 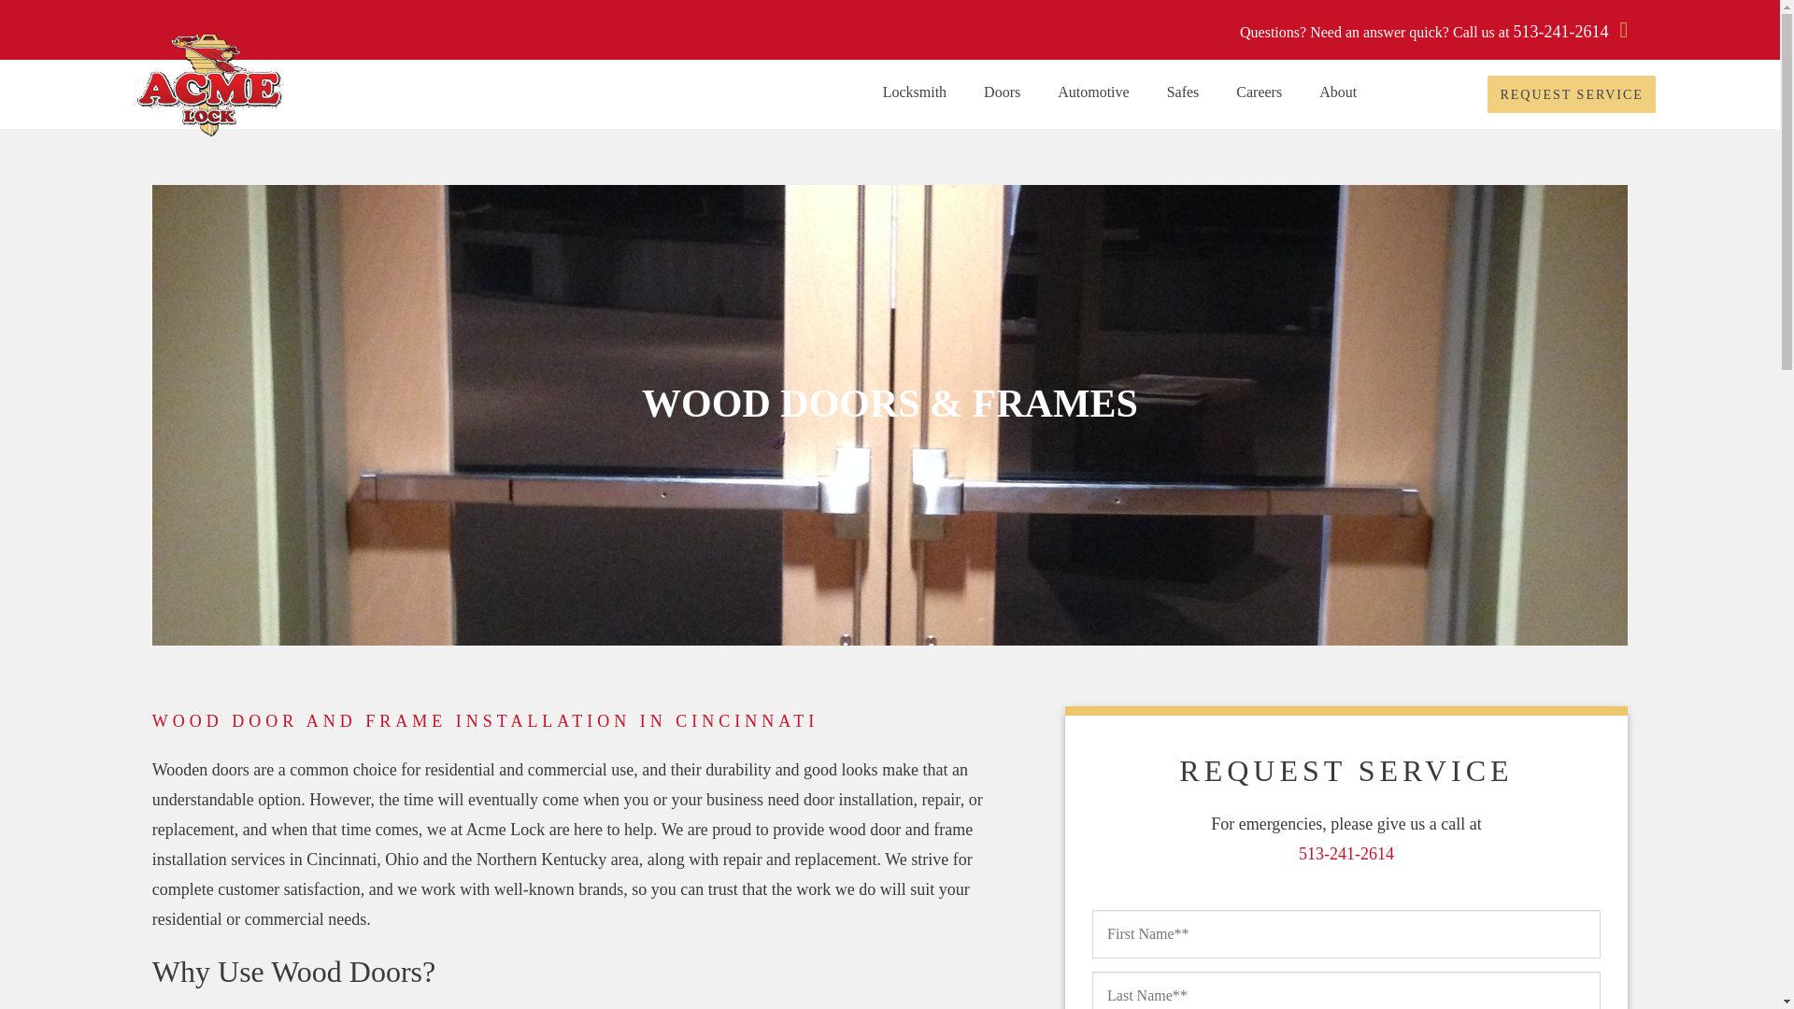 I want to click on Automotive, so click(x=1093, y=92).